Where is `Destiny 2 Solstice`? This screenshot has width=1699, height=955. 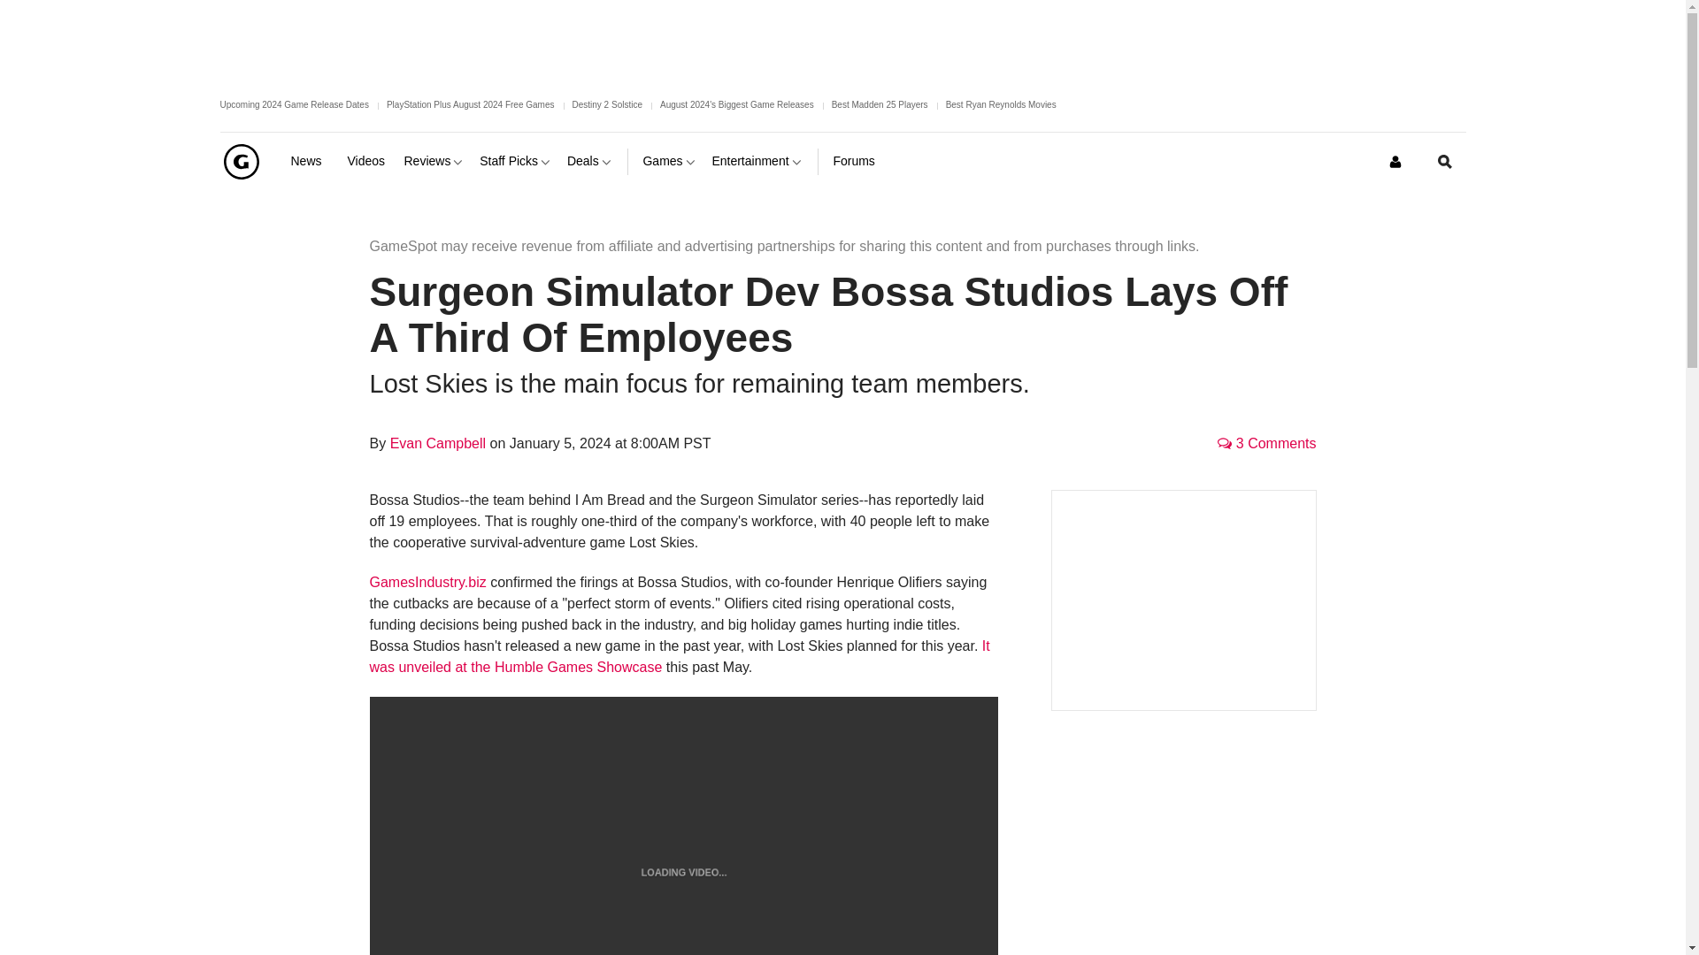 Destiny 2 Solstice is located at coordinates (606, 104).